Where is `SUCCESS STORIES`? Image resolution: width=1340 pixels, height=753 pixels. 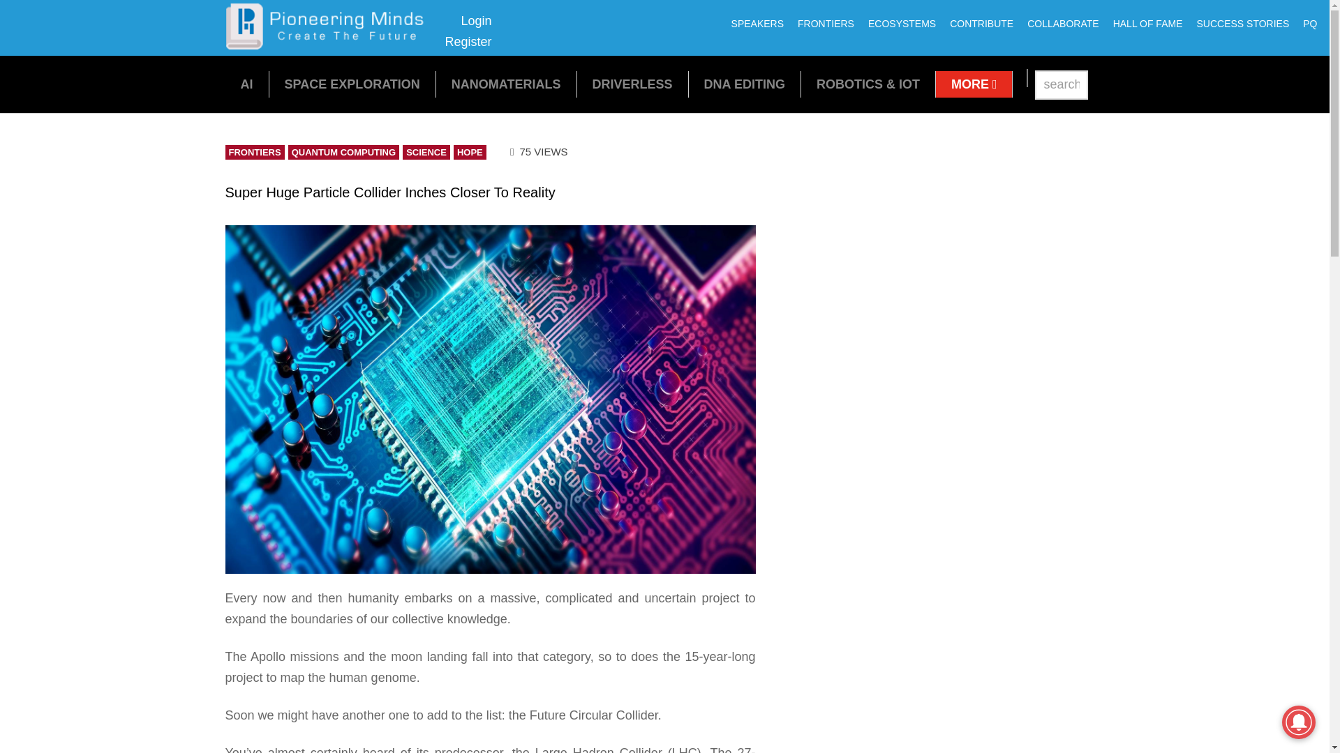
SUCCESS STORIES is located at coordinates (974, 84).